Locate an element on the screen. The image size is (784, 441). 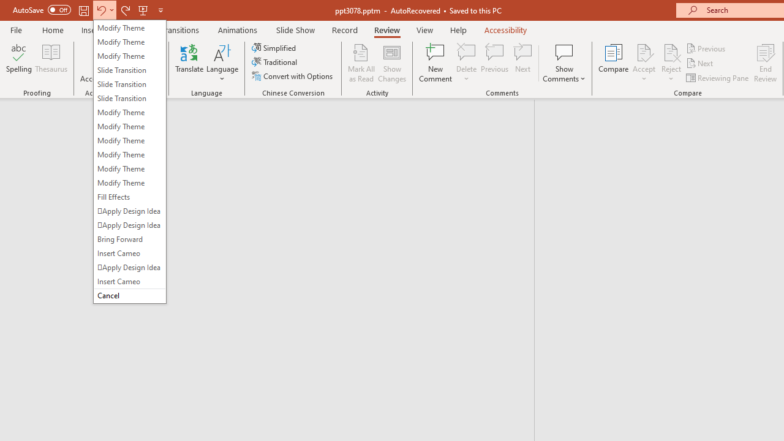
Compare is located at coordinates (614, 62).